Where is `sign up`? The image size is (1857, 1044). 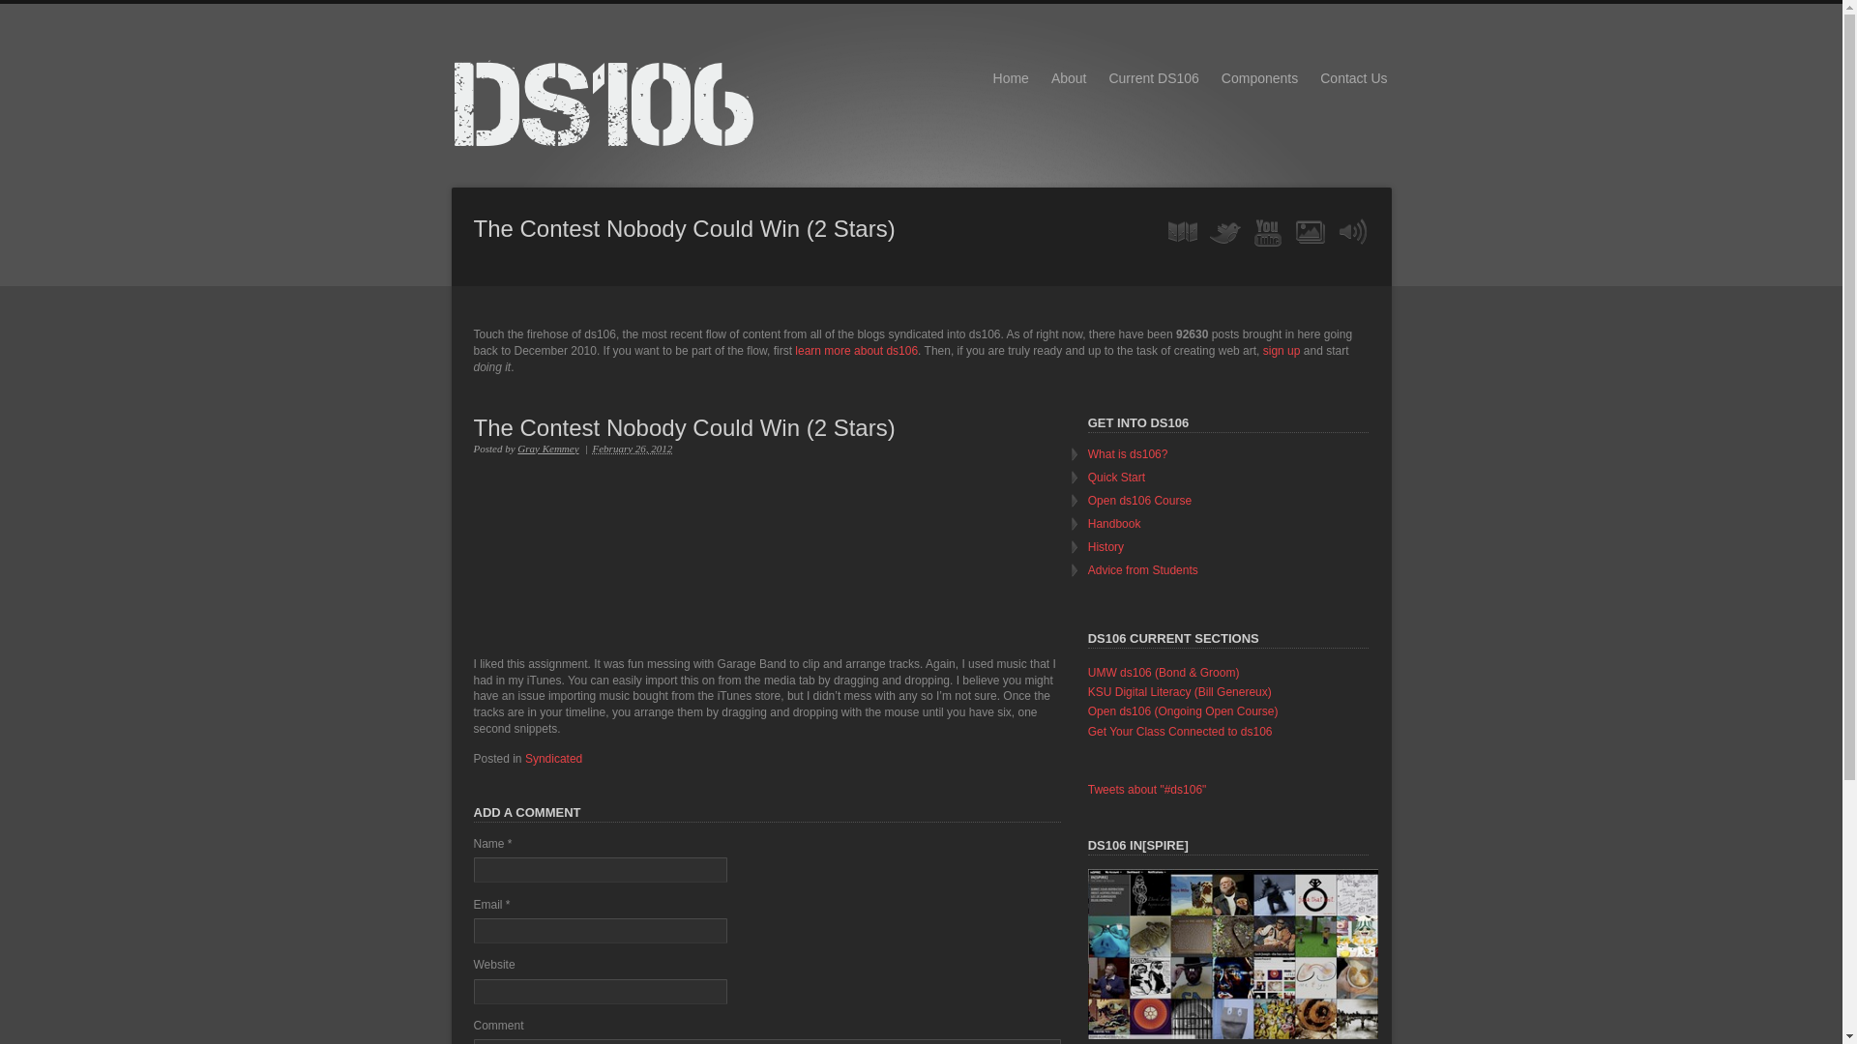 sign up is located at coordinates (1282, 351).